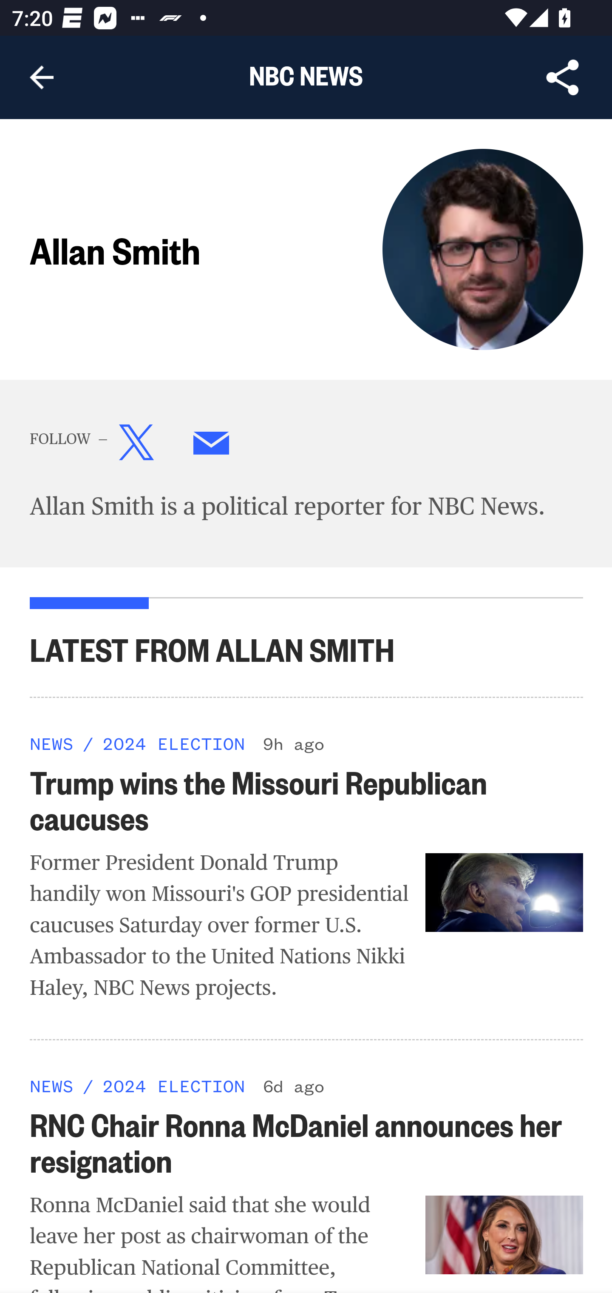 This screenshot has width=612, height=1293. I want to click on Trump wins the Missouri Republican caucuses, so click(307, 798).